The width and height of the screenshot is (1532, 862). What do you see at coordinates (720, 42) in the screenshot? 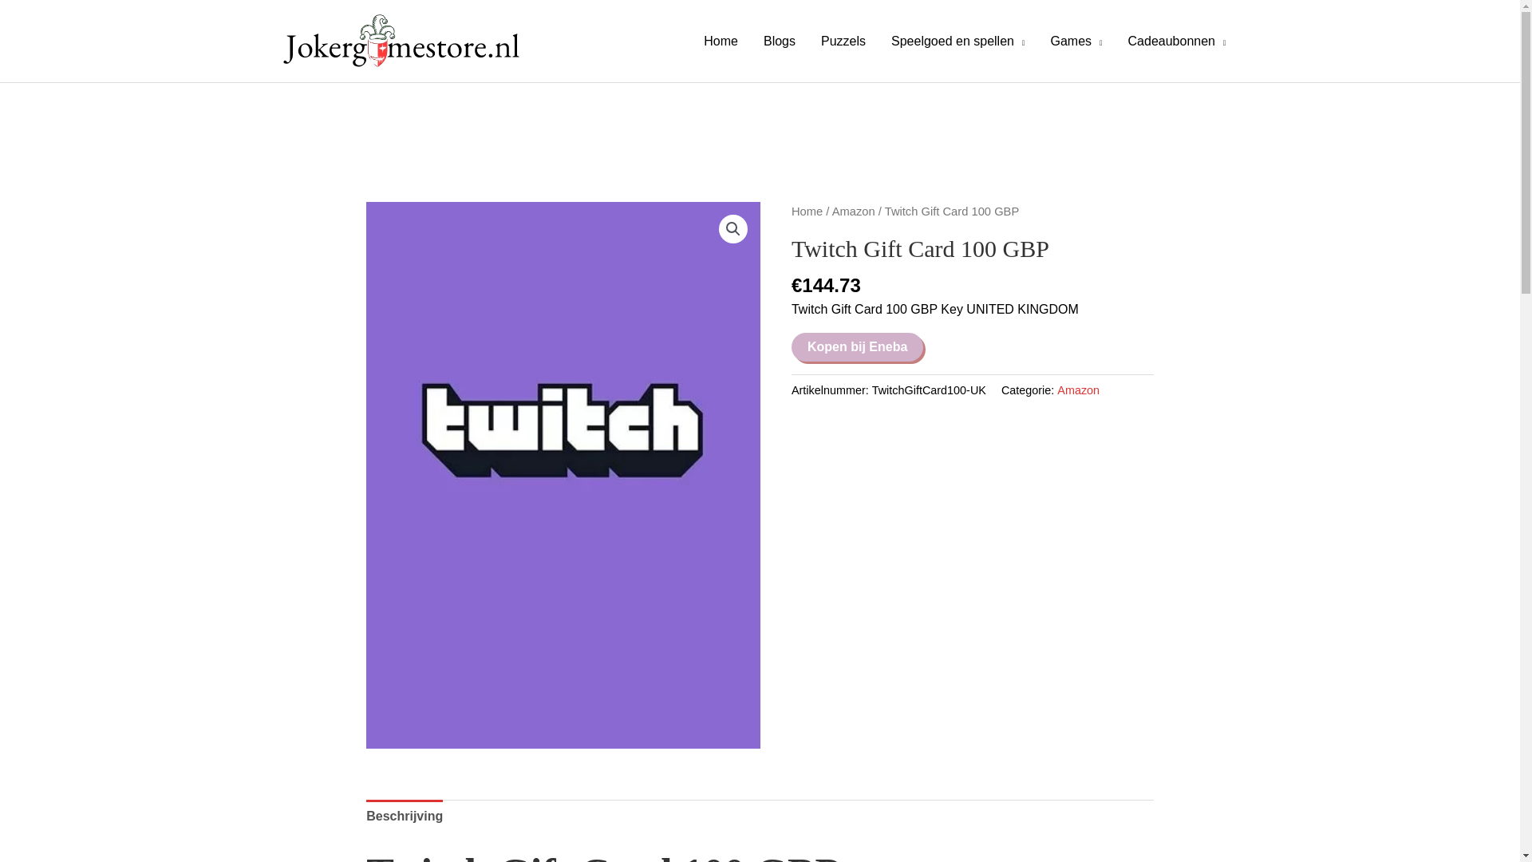
I see `Home` at bounding box center [720, 42].